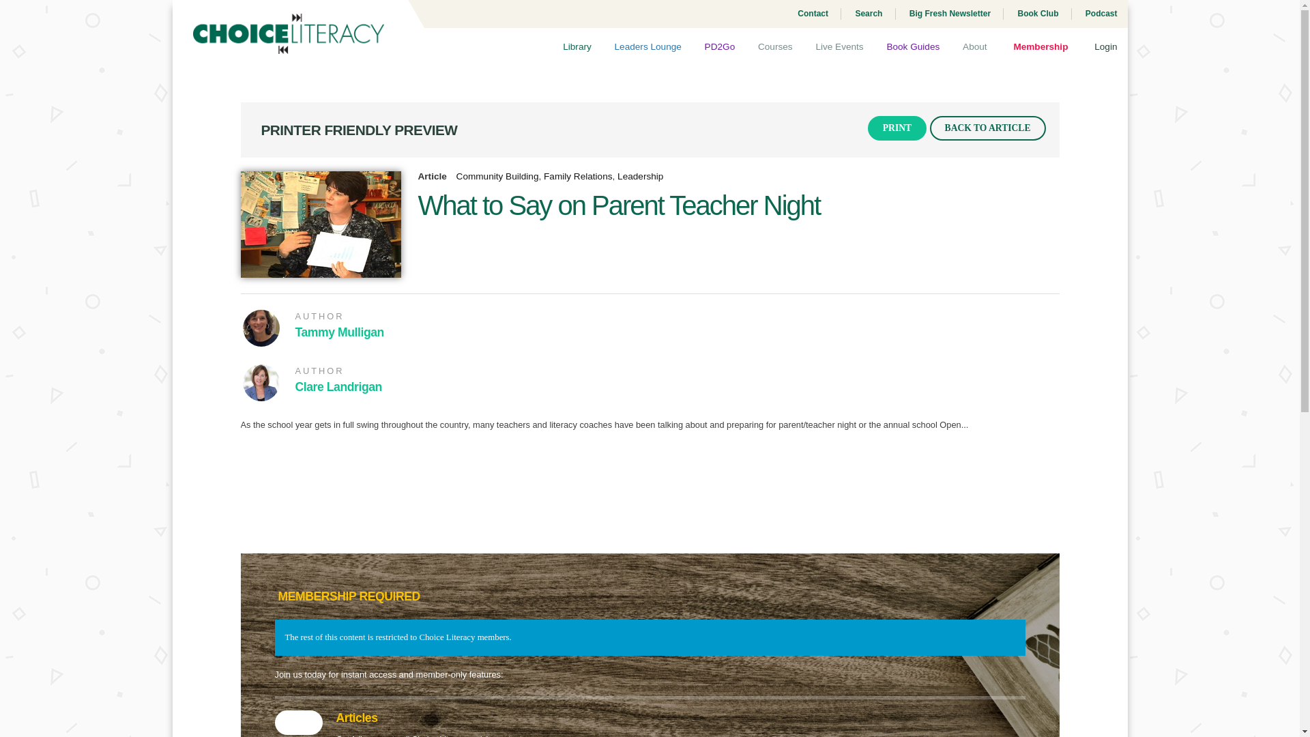 Image resolution: width=1310 pixels, height=737 pixels. Describe the element at coordinates (988, 128) in the screenshot. I see `BACK TO ARTICLE` at that location.